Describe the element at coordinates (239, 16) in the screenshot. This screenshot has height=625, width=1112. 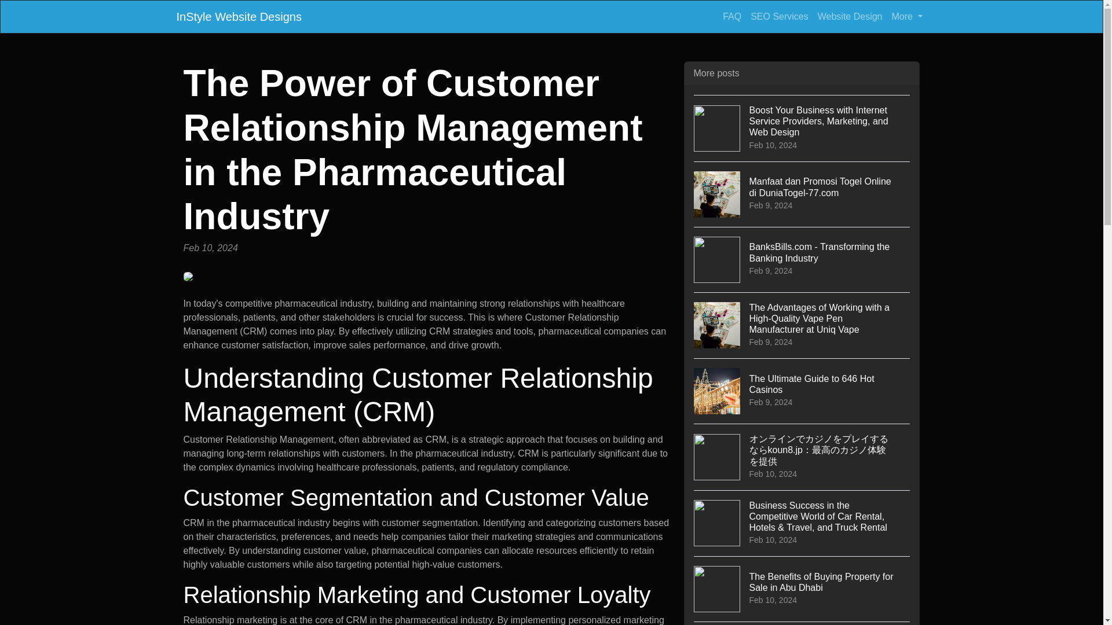
I see `InStyle Website Designs` at that location.